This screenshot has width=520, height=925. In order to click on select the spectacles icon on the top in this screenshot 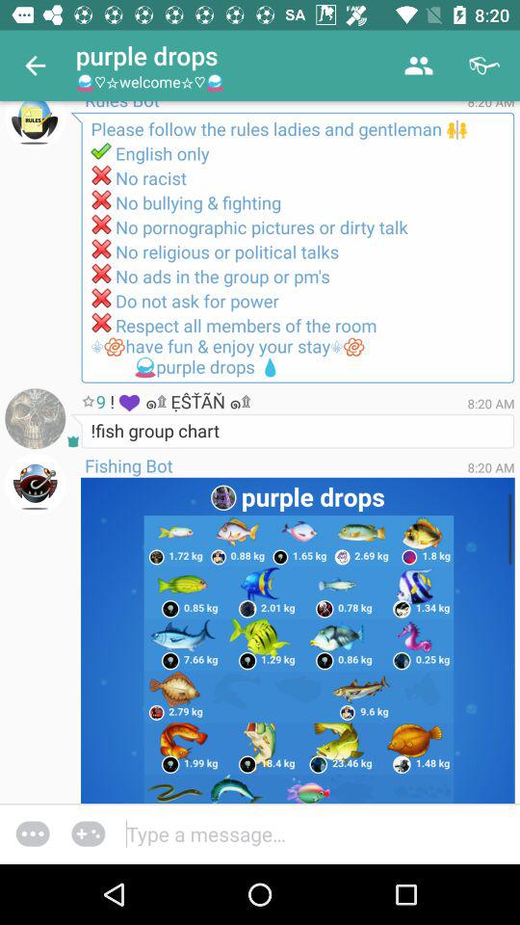, I will do `click(485, 66)`.